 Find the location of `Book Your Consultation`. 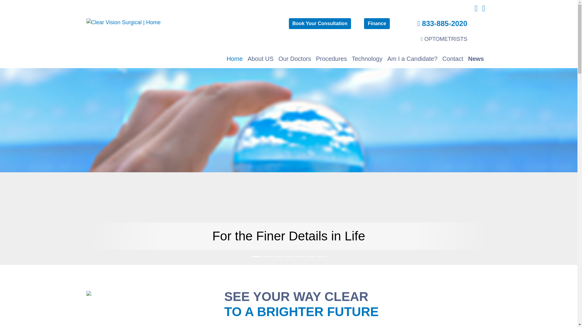

Book Your Consultation is located at coordinates (320, 24).